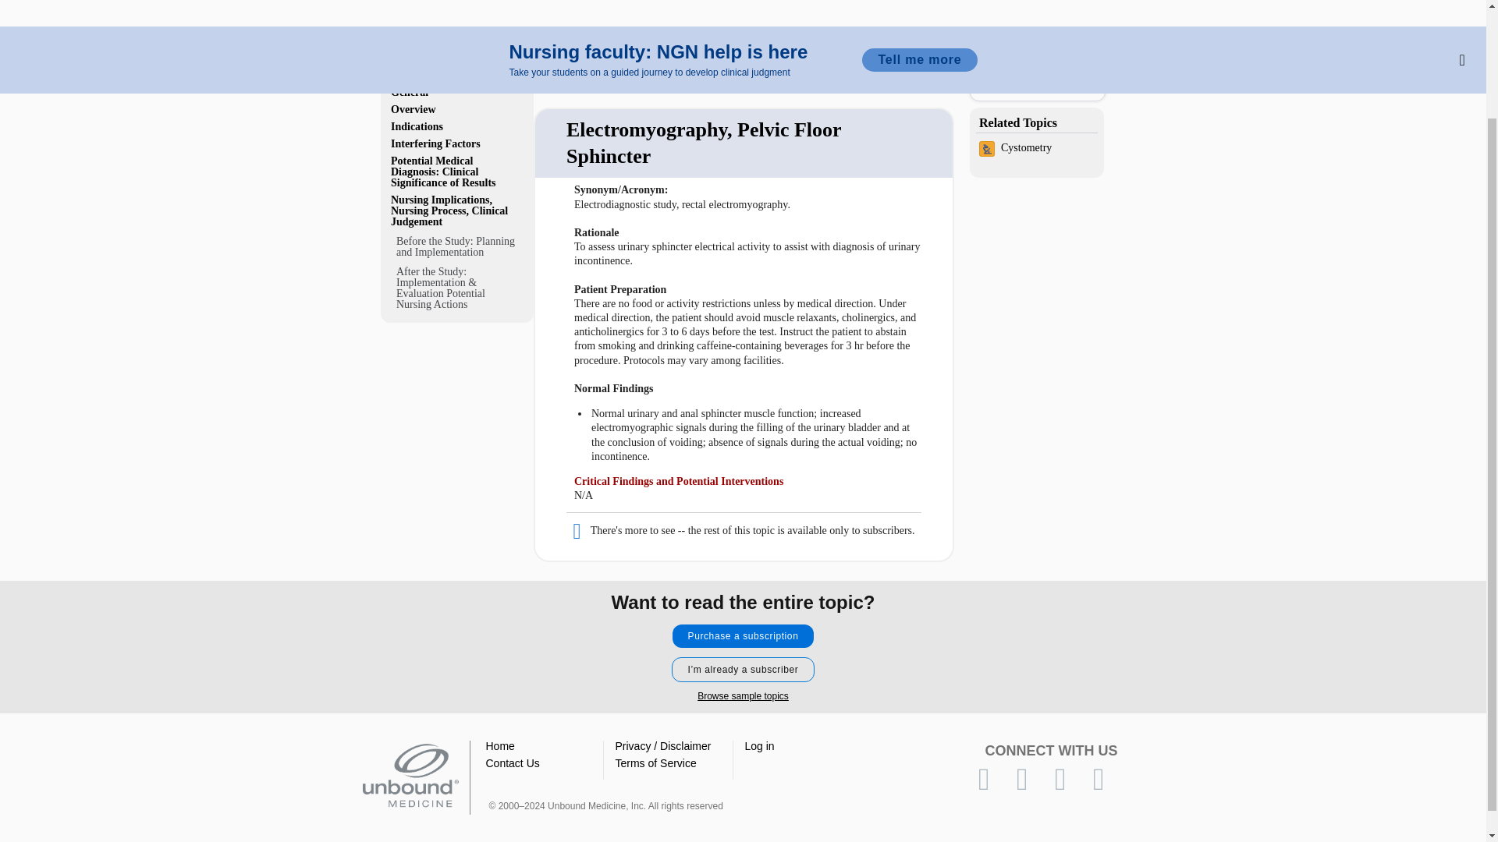  What do you see at coordinates (877, 56) in the screenshot?
I see `Print PDF` at bounding box center [877, 56].